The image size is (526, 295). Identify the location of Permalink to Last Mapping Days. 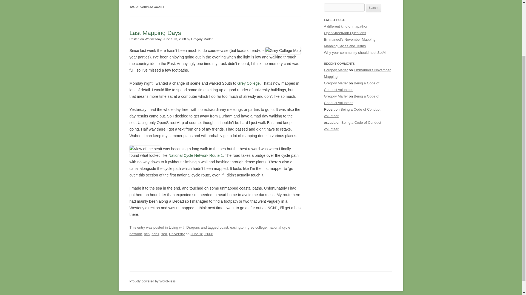
(155, 33).